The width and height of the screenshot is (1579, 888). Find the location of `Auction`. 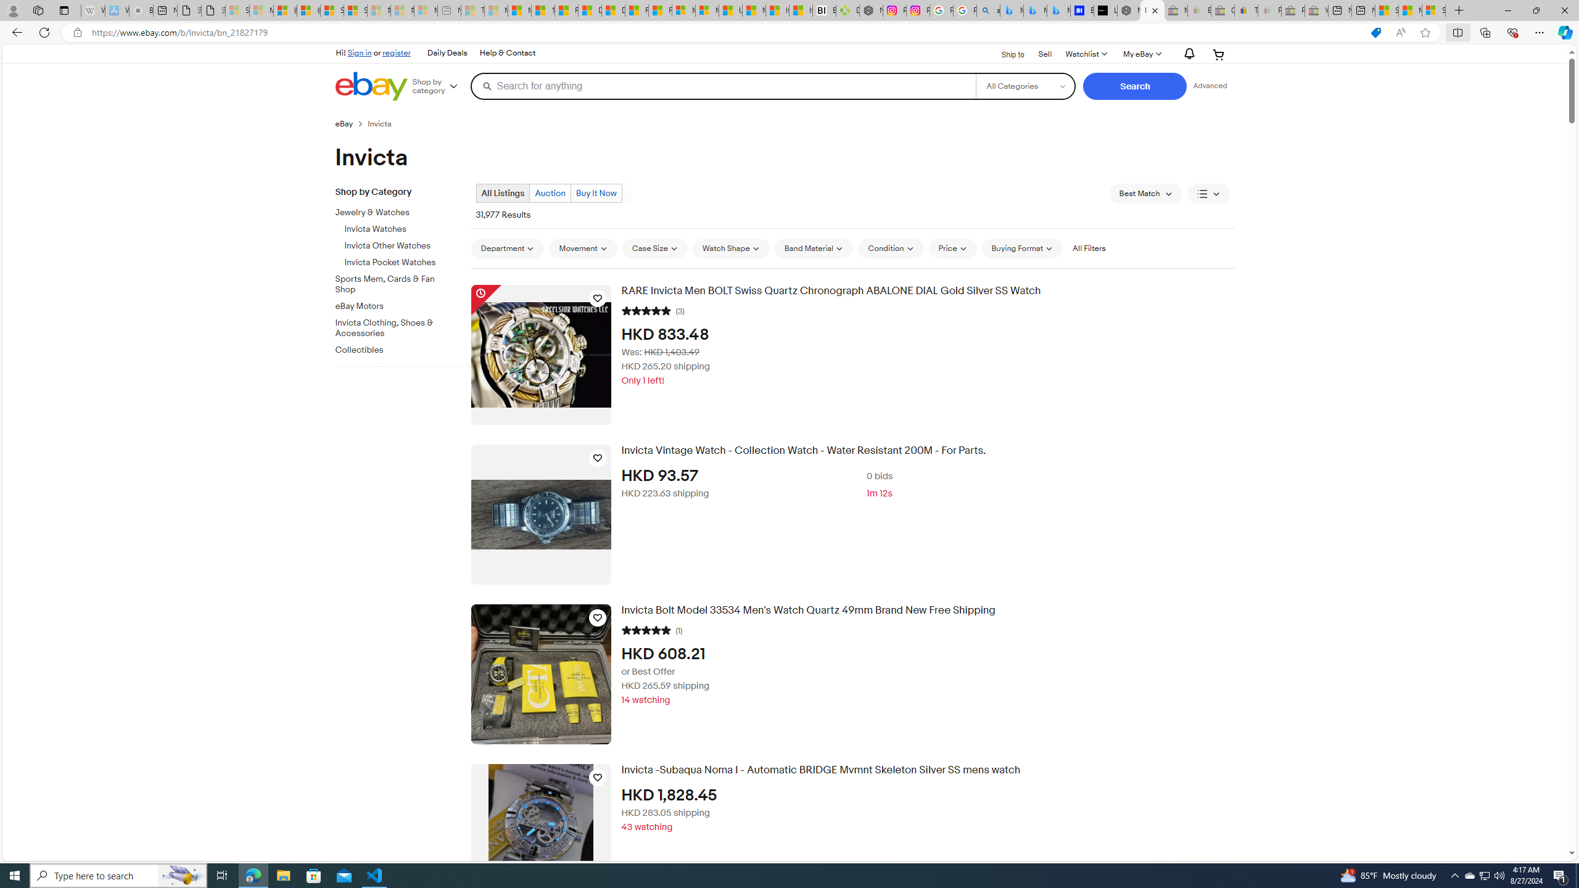

Auction is located at coordinates (550, 194).